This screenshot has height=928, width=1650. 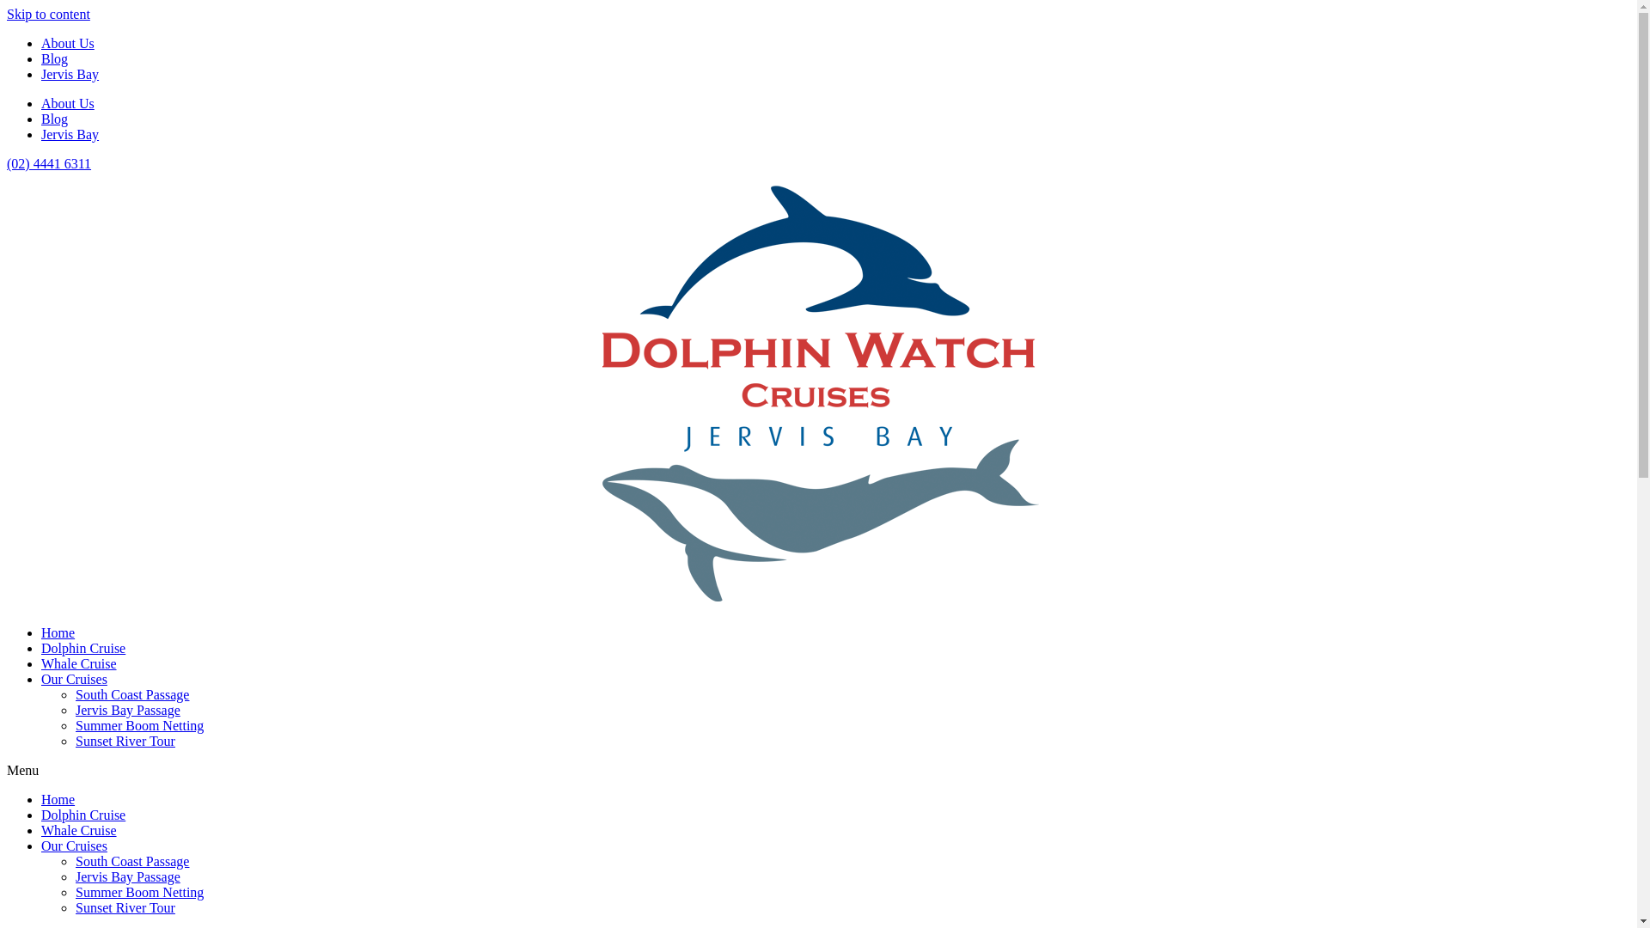 I want to click on Summer Boom Netting, so click(x=139, y=725).